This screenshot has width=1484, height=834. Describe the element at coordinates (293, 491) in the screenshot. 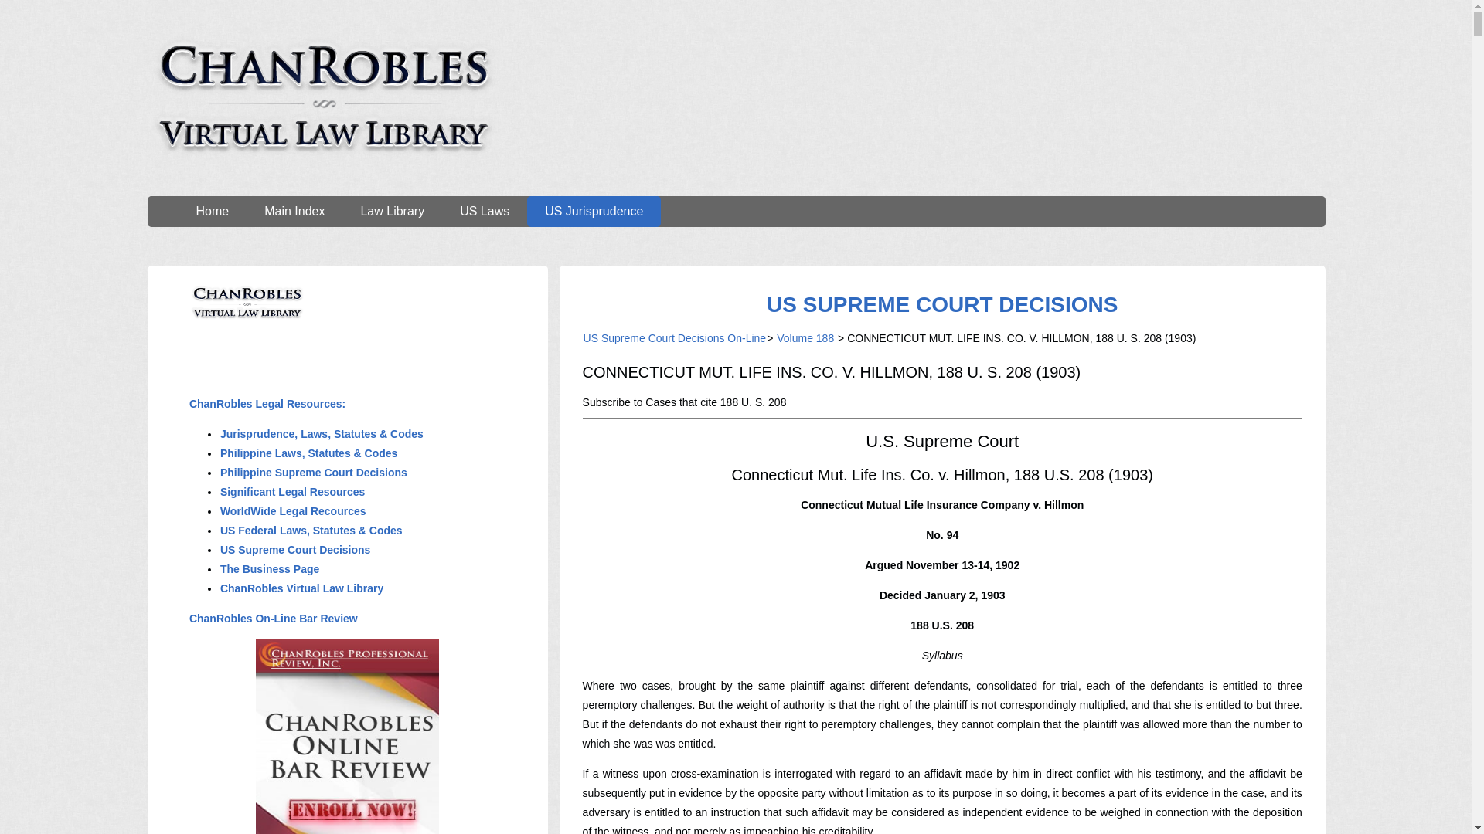

I see `Significant Legal Resources` at that location.